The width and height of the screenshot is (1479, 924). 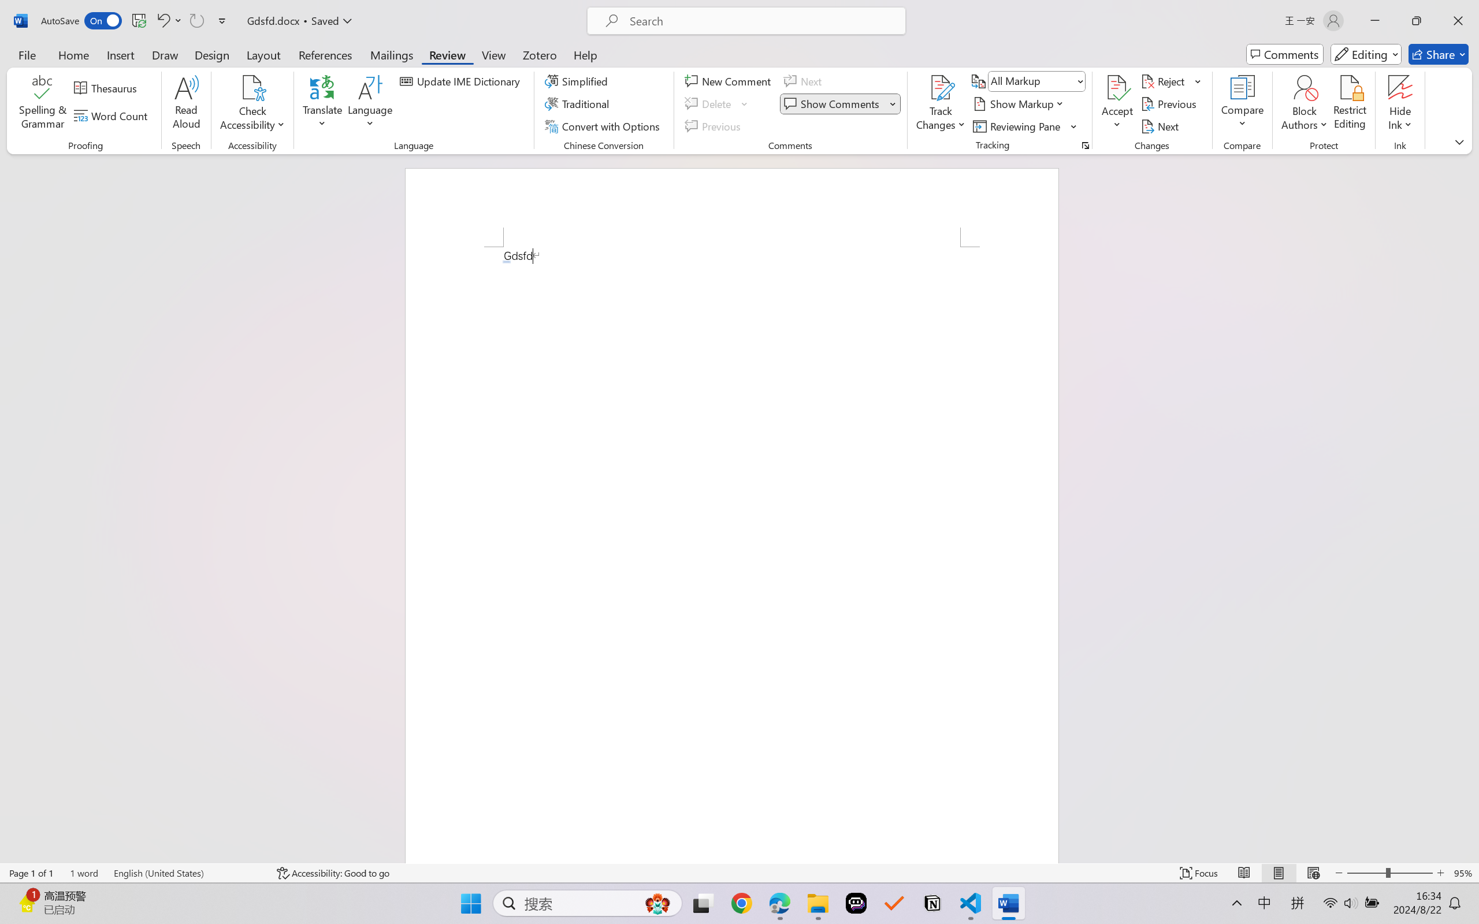 What do you see at coordinates (1085, 146) in the screenshot?
I see `Change Tracking Options...` at bounding box center [1085, 146].